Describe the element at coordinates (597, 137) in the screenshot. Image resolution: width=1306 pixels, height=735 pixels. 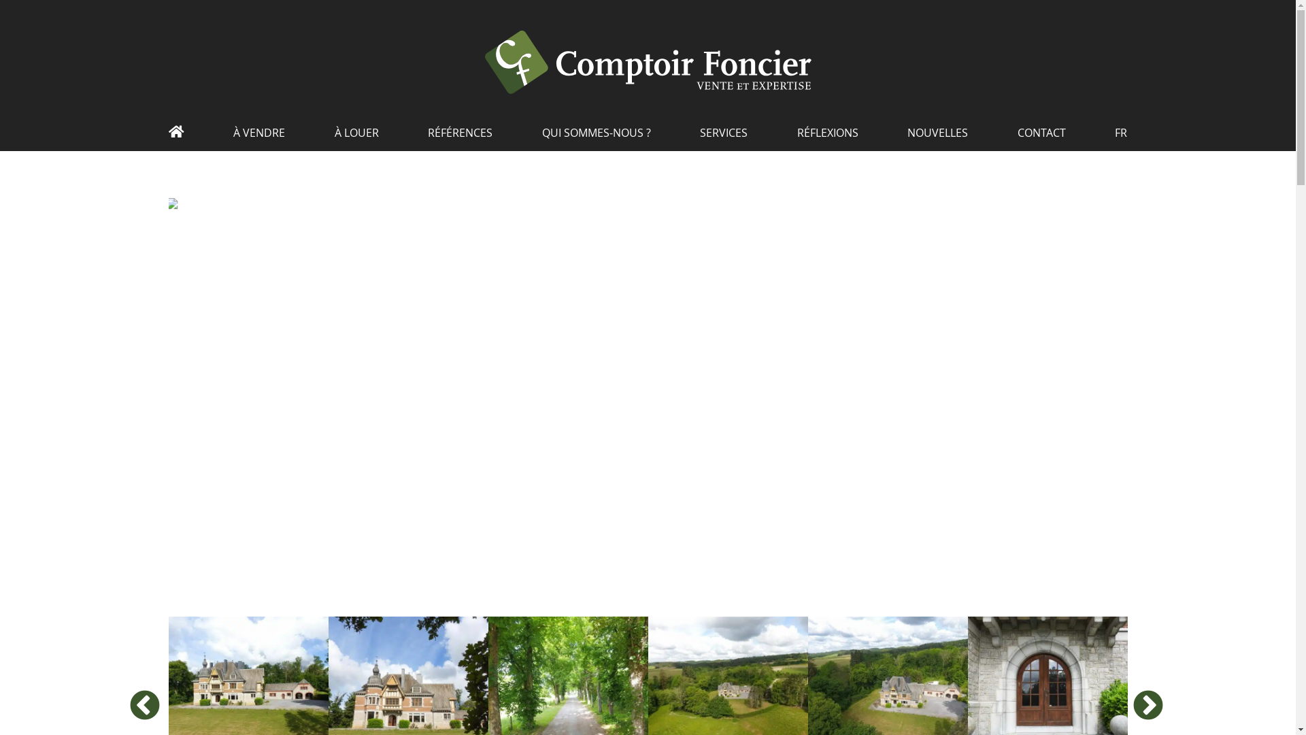
I see `QUI SOMMES-NOUS ?` at that location.